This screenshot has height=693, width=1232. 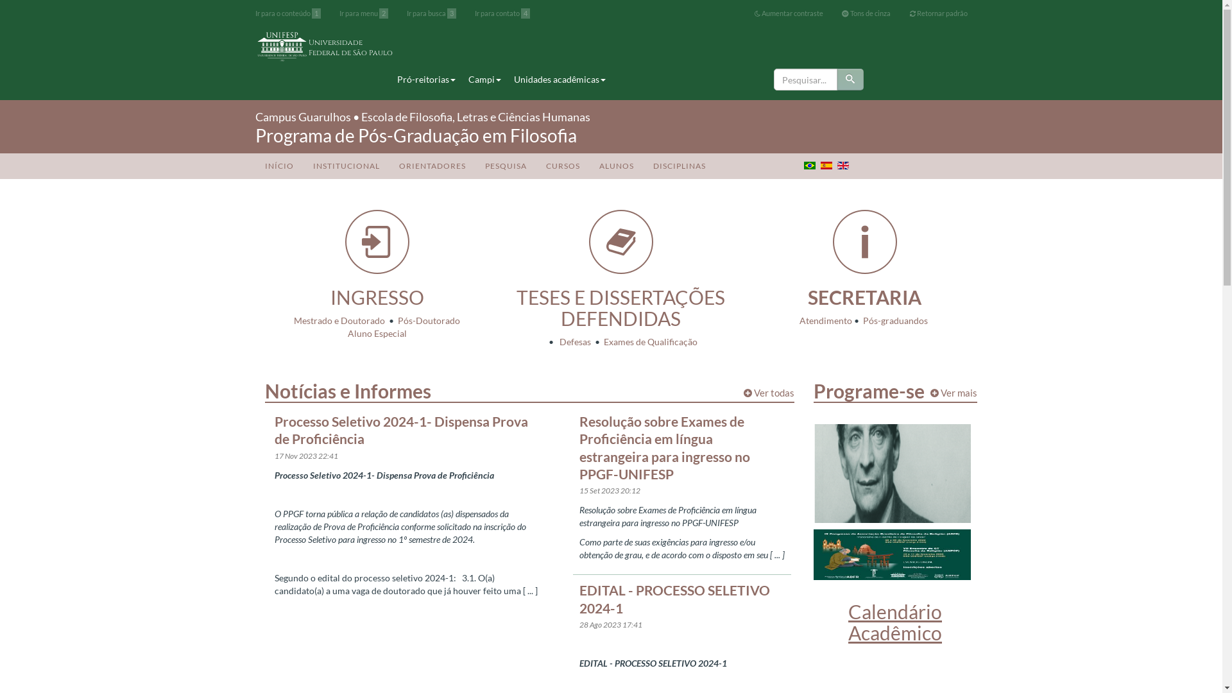 What do you see at coordinates (789, 13) in the screenshot?
I see `Aumentar contraste` at bounding box center [789, 13].